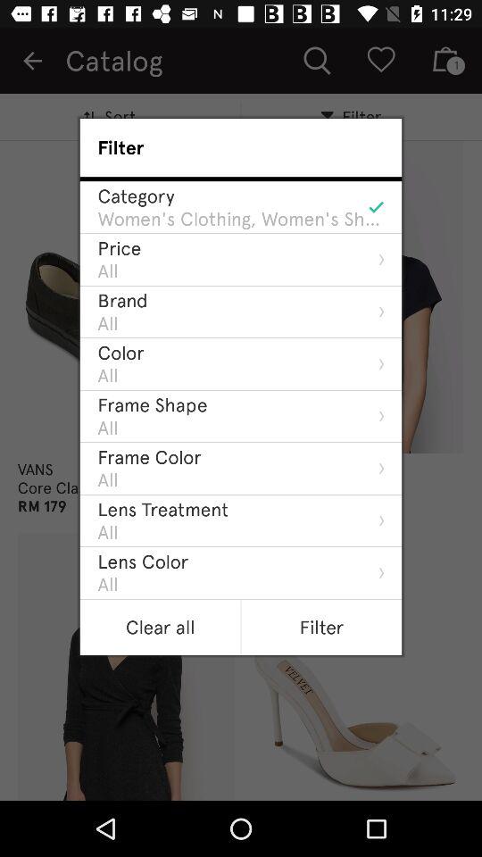 The width and height of the screenshot is (482, 857). I want to click on launch the icon above the all, so click(143, 561).